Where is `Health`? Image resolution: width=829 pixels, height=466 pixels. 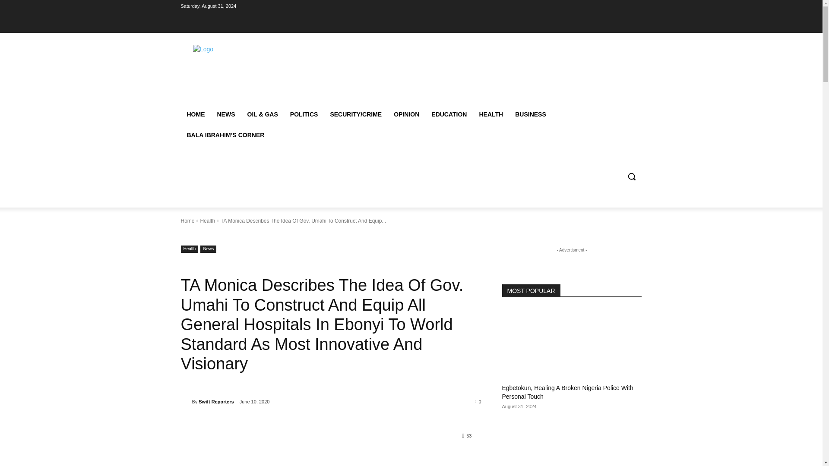
Health is located at coordinates (207, 221).